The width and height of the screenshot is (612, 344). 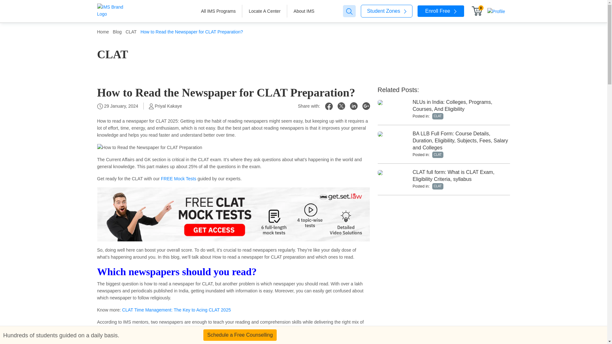 What do you see at coordinates (441, 11) in the screenshot?
I see `Enroll Free` at bounding box center [441, 11].